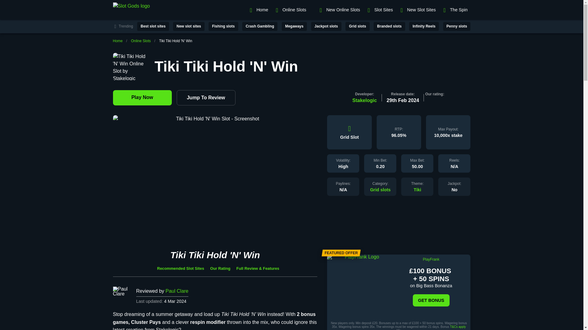 Image resolution: width=588 pixels, height=330 pixels. I want to click on New Online Slots, so click(339, 10).